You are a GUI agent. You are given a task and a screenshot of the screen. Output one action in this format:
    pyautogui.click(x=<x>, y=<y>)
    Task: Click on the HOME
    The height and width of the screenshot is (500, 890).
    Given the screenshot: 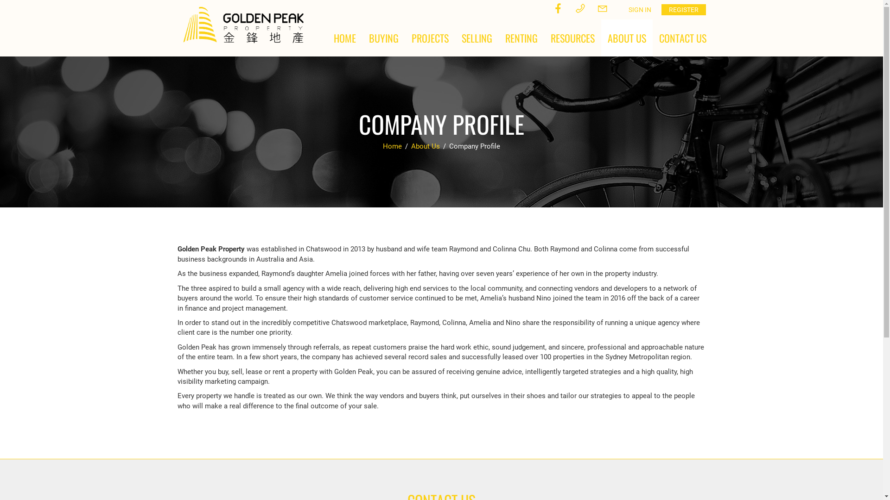 What is the action you would take?
    pyautogui.click(x=345, y=38)
    